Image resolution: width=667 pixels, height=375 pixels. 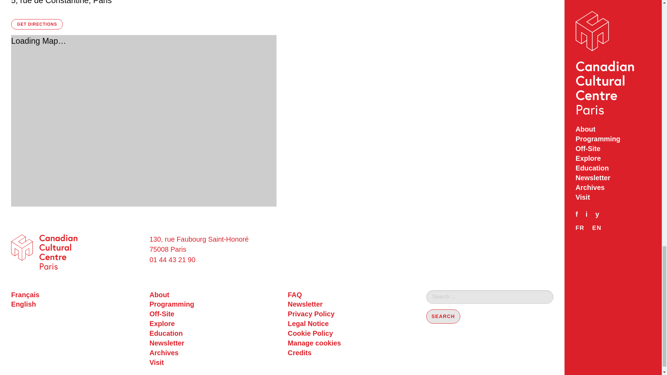 I want to click on Search, so click(x=443, y=317).